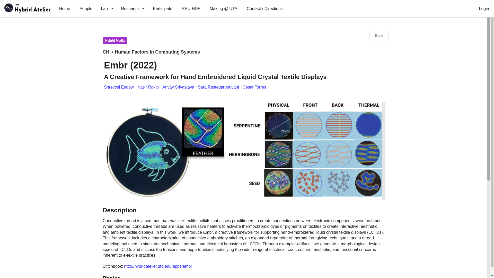  Describe the element at coordinates (148, 87) in the screenshot. I see `Nasir Rakib` at that location.